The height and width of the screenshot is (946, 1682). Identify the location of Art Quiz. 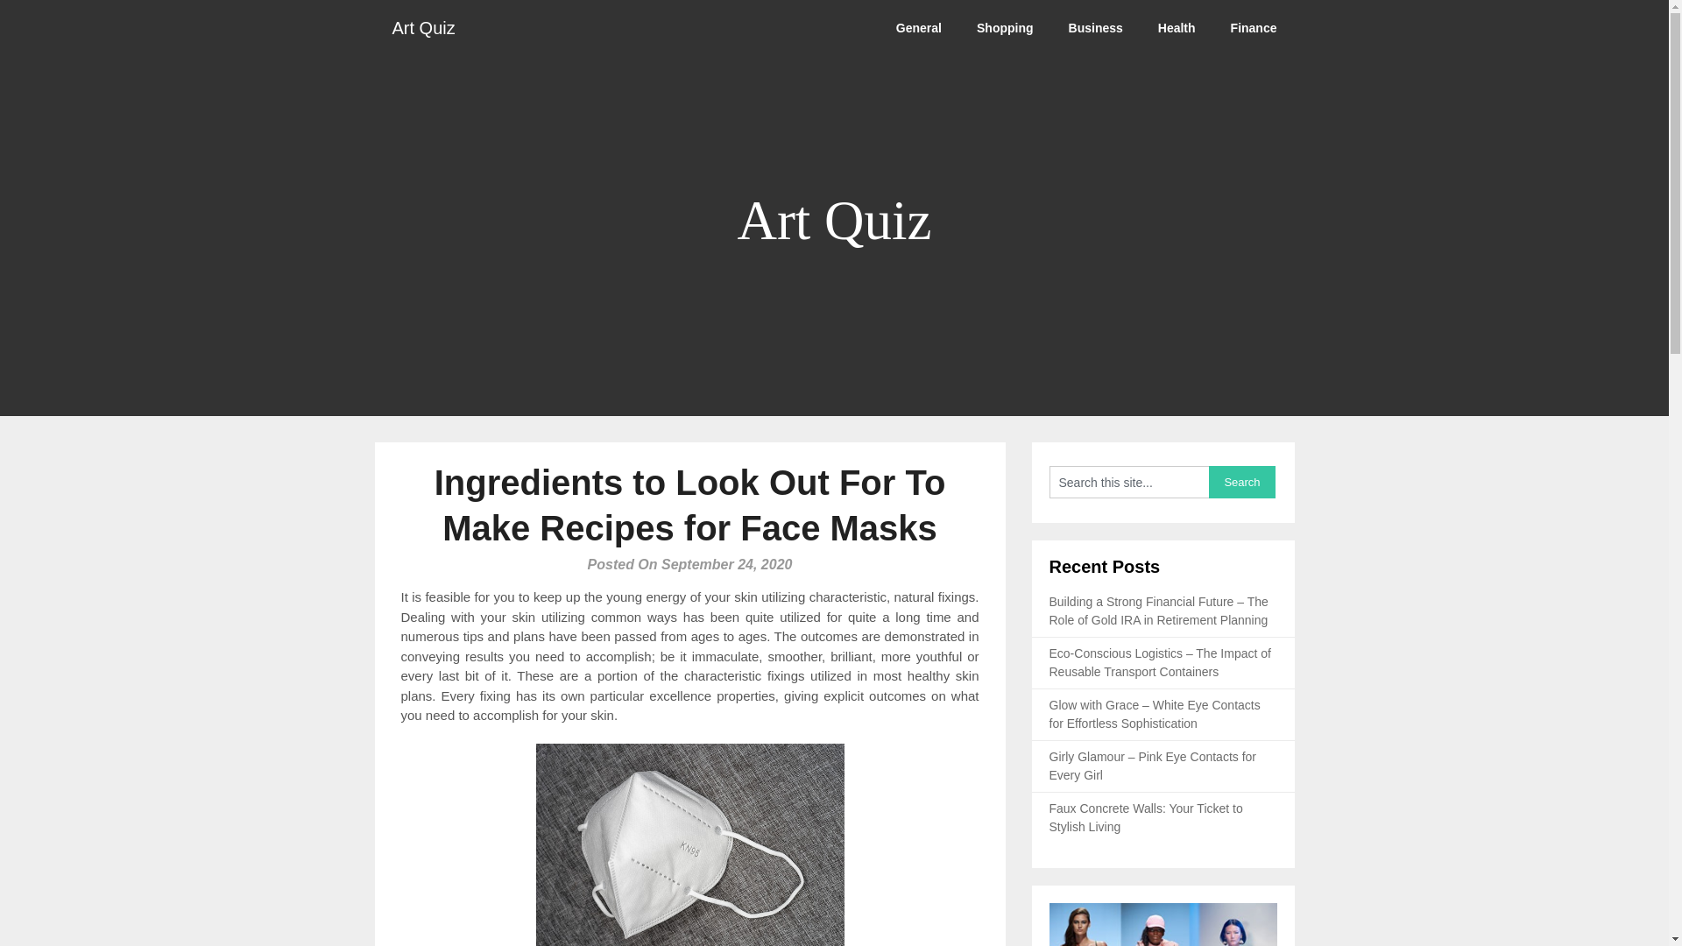
(424, 28).